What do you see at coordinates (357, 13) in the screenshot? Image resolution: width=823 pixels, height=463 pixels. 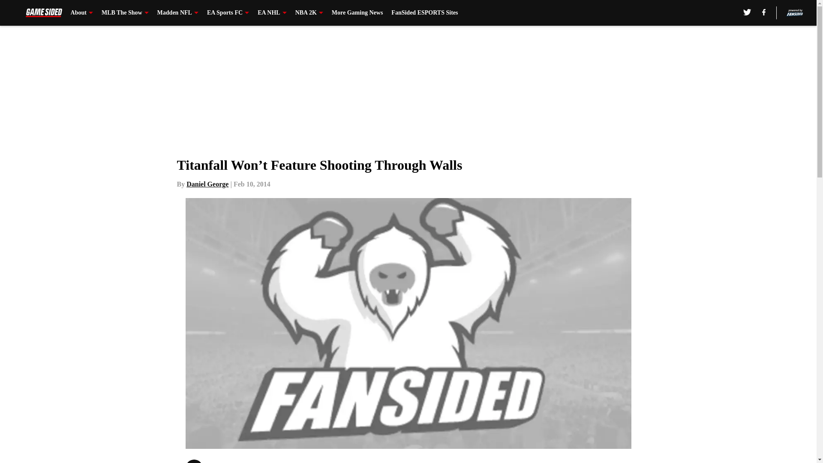 I see `More Gaming News` at bounding box center [357, 13].